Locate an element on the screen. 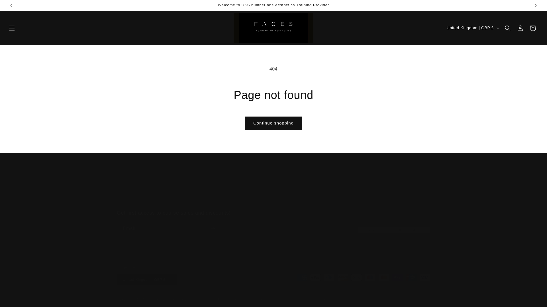 Image resolution: width=547 pixels, height=307 pixels. FACES Aesthetics and Training is located at coordinates (154, 299).